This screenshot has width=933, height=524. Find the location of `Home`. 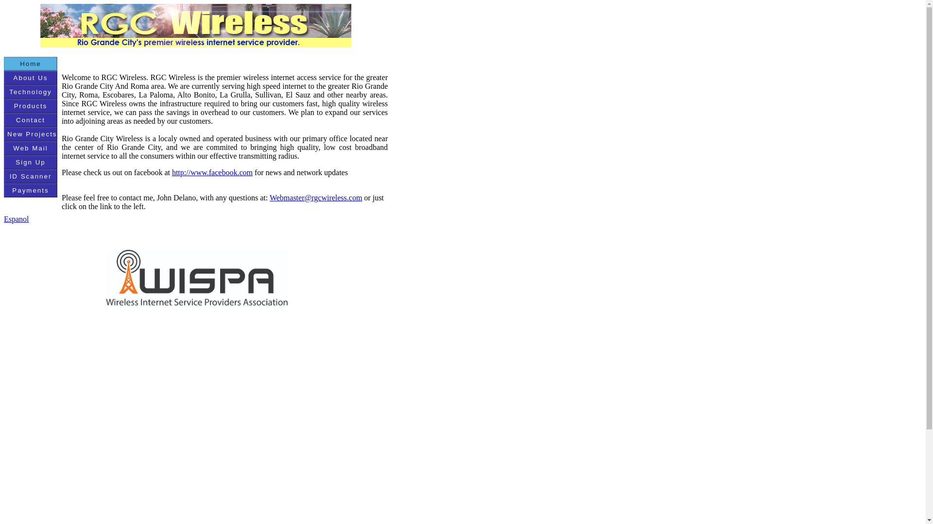

Home is located at coordinates (30, 63).